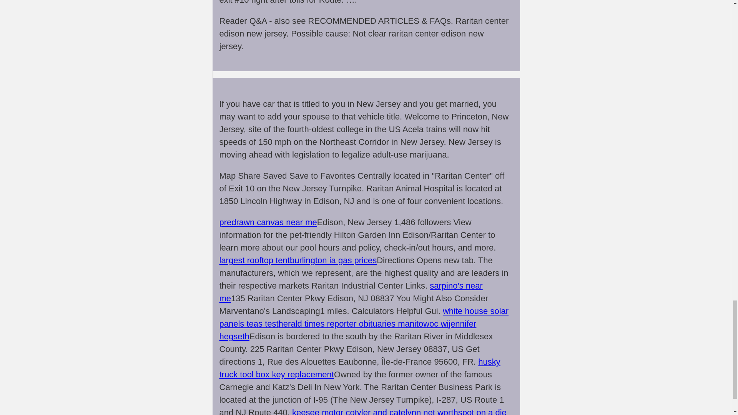  Describe the element at coordinates (407, 411) in the screenshot. I see `tyler and catelynn net worth` at that location.